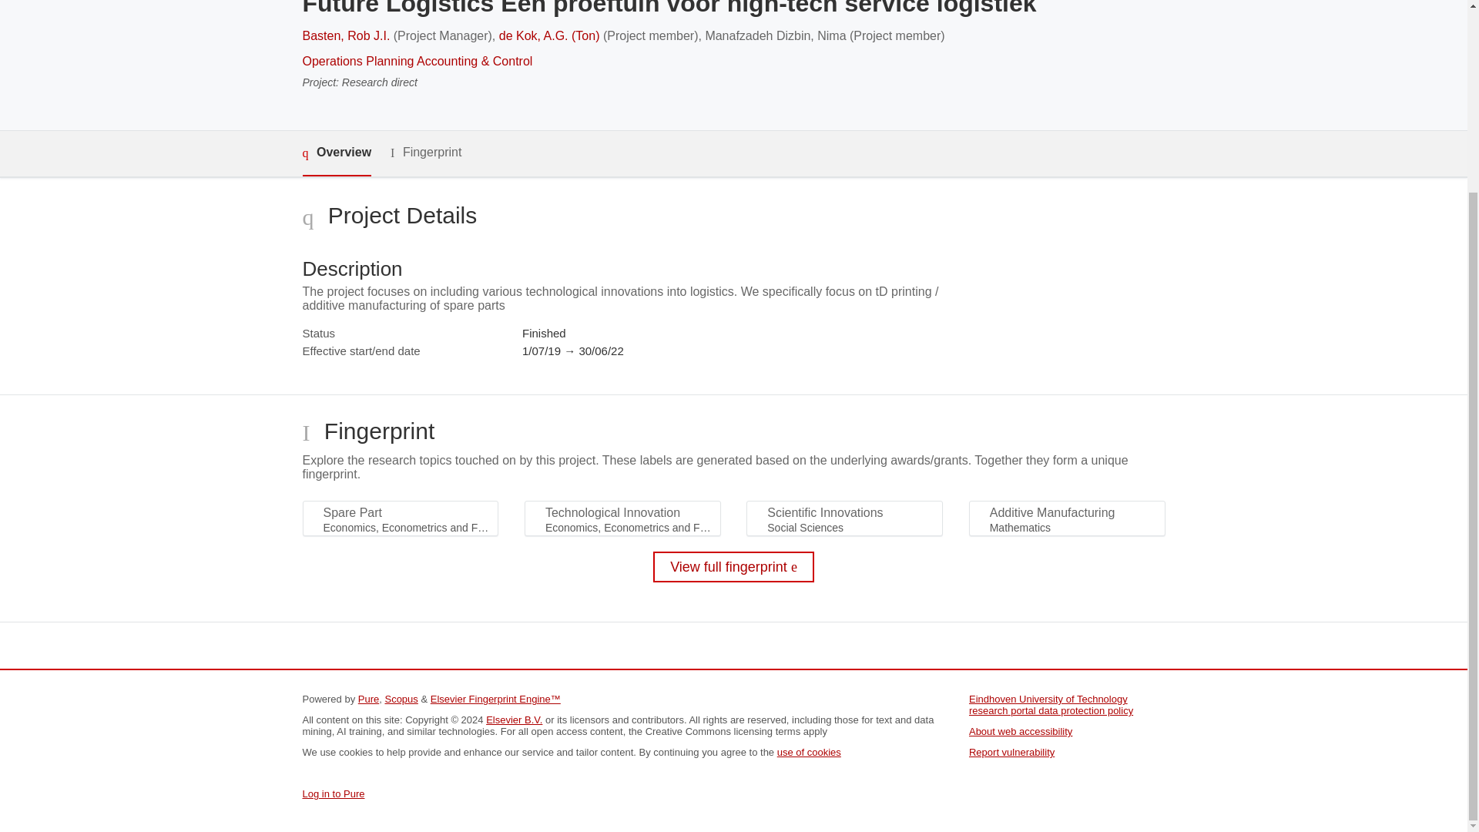  I want to click on View full fingerprint, so click(733, 567).